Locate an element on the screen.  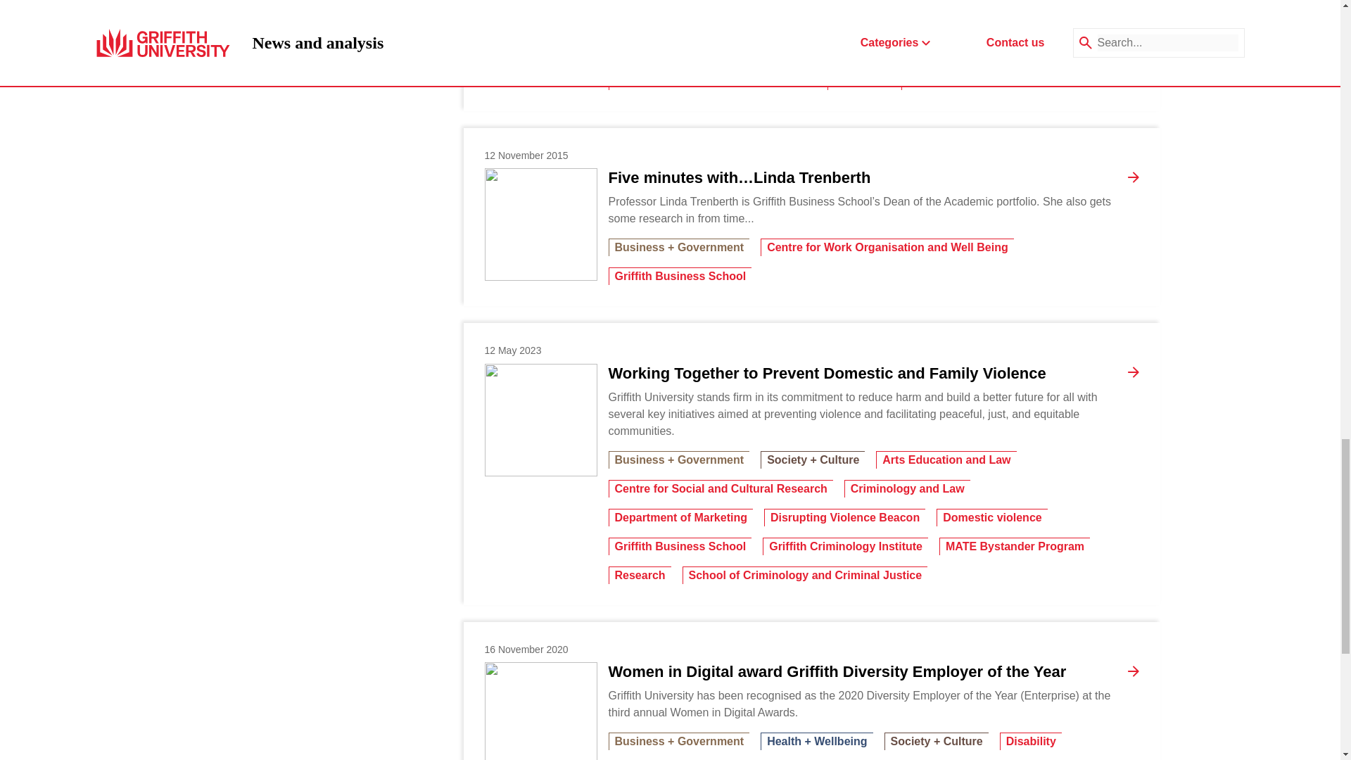
Griffith study finds stress can be contagious is located at coordinates (540, 43).